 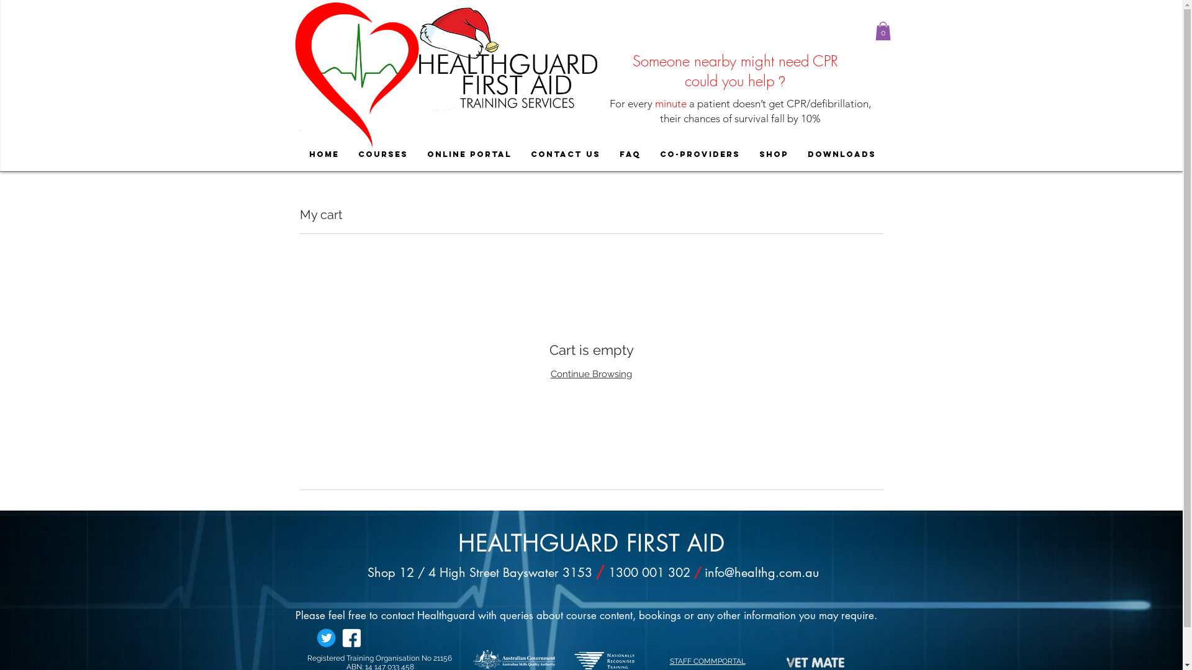 What do you see at coordinates (883, 31) in the screenshot?
I see `0` at bounding box center [883, 31].